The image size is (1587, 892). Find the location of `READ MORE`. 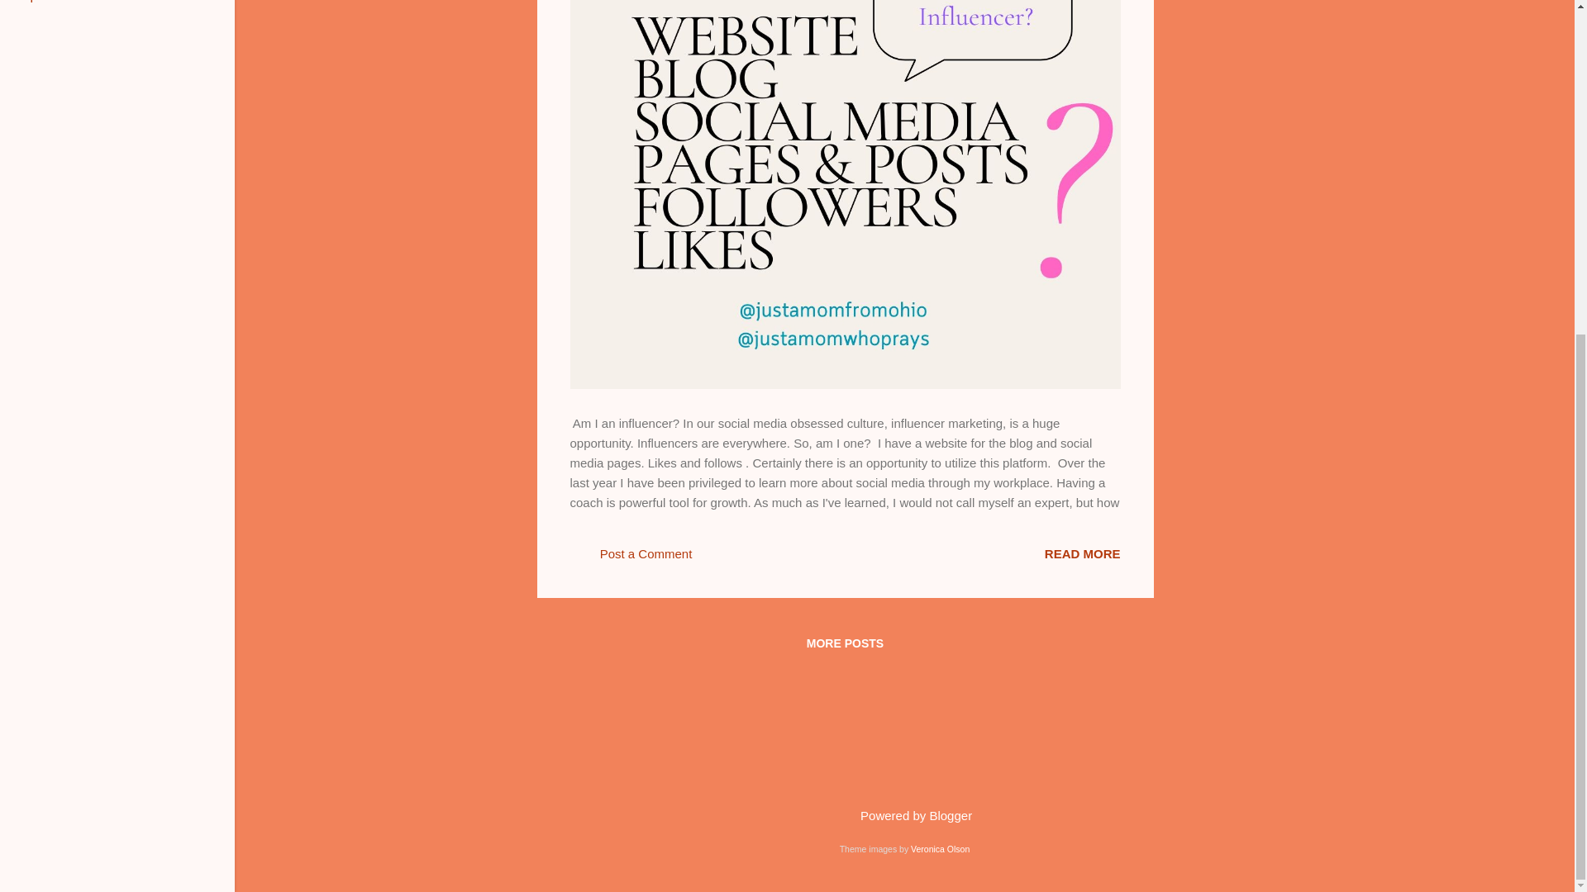

READ MORE is located at coordinates (1082, 553).